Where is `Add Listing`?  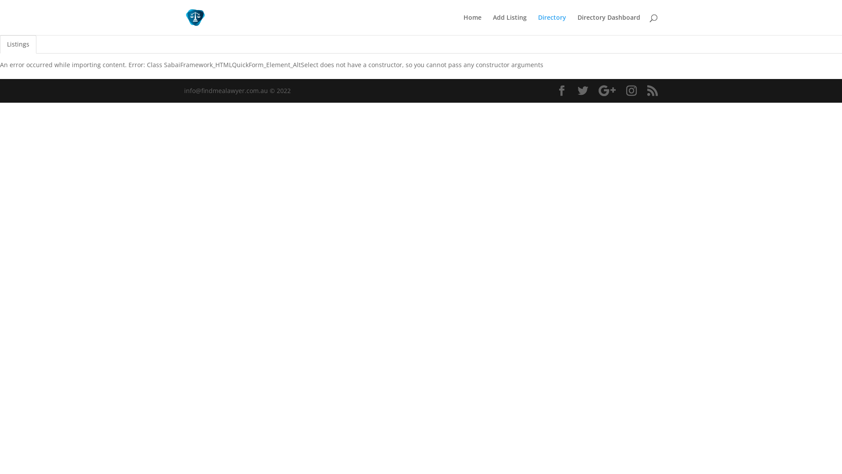
Add Listing is located at coordinates (510, 25).